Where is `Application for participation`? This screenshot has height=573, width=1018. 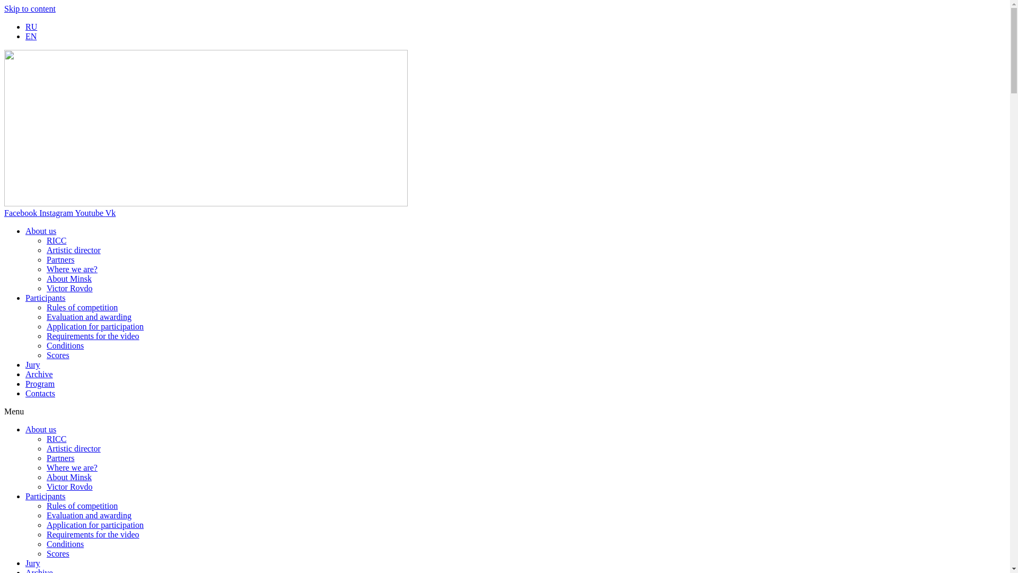
Application for participation is located at coordinates (95, 525).